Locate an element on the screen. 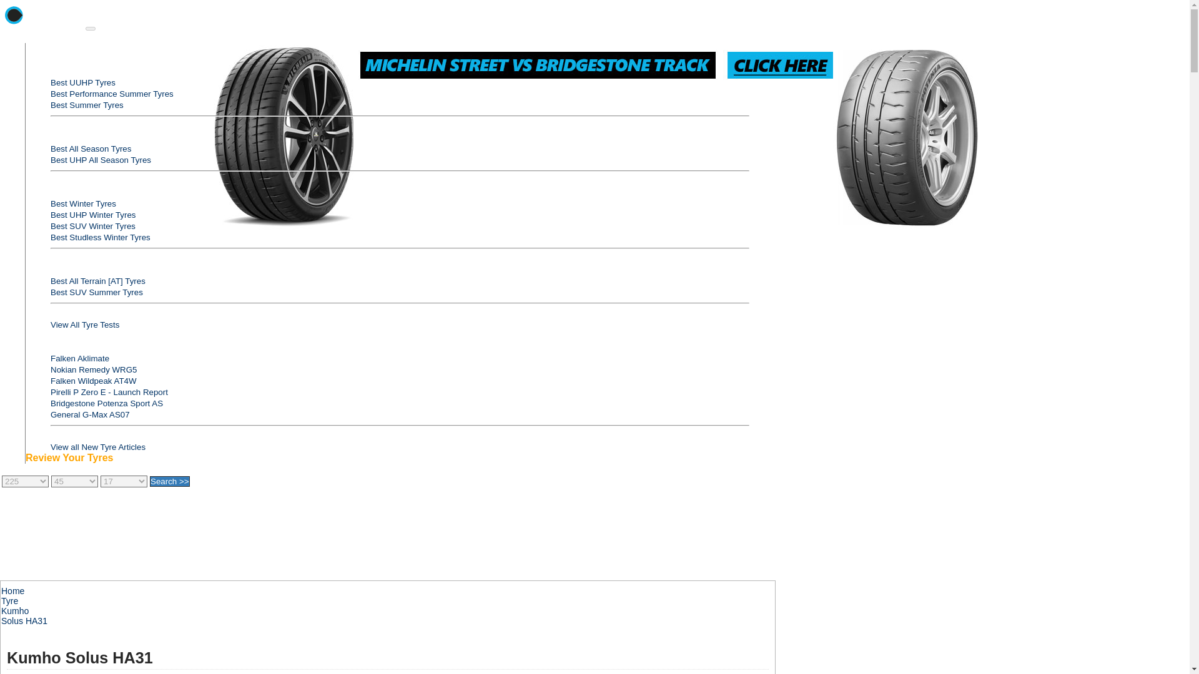  Best Winter Tyres is located at coordinates (83, 203).